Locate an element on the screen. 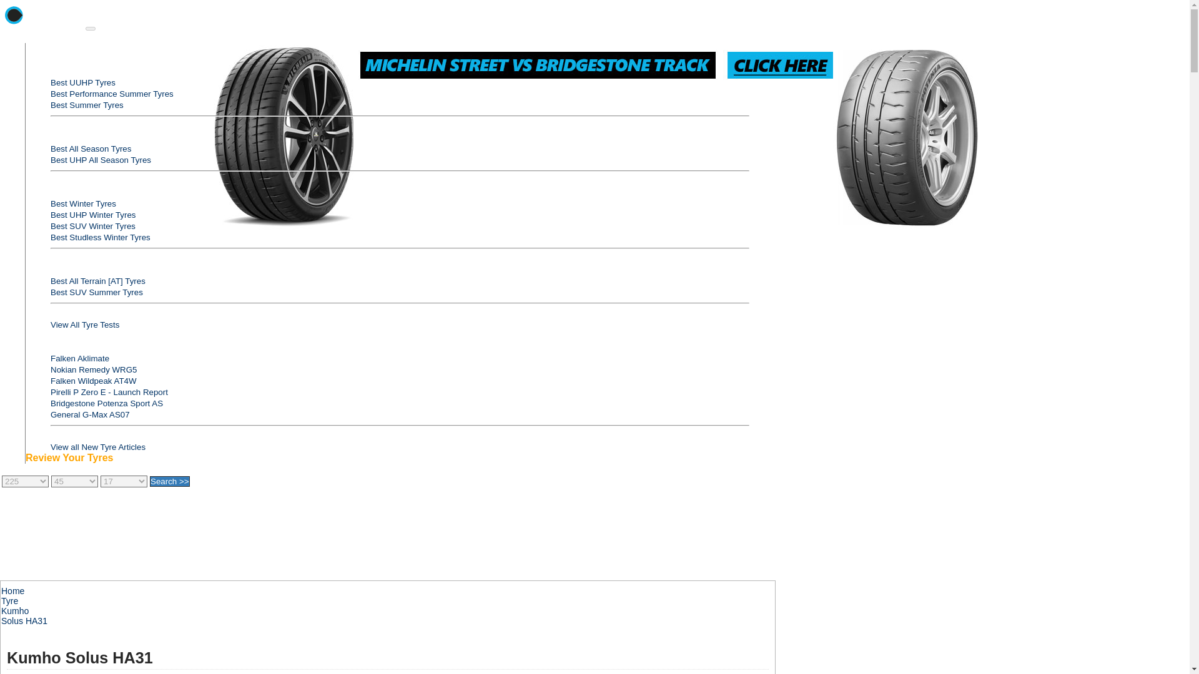  Best Winter Tyres is located at coordinates (83, 203).